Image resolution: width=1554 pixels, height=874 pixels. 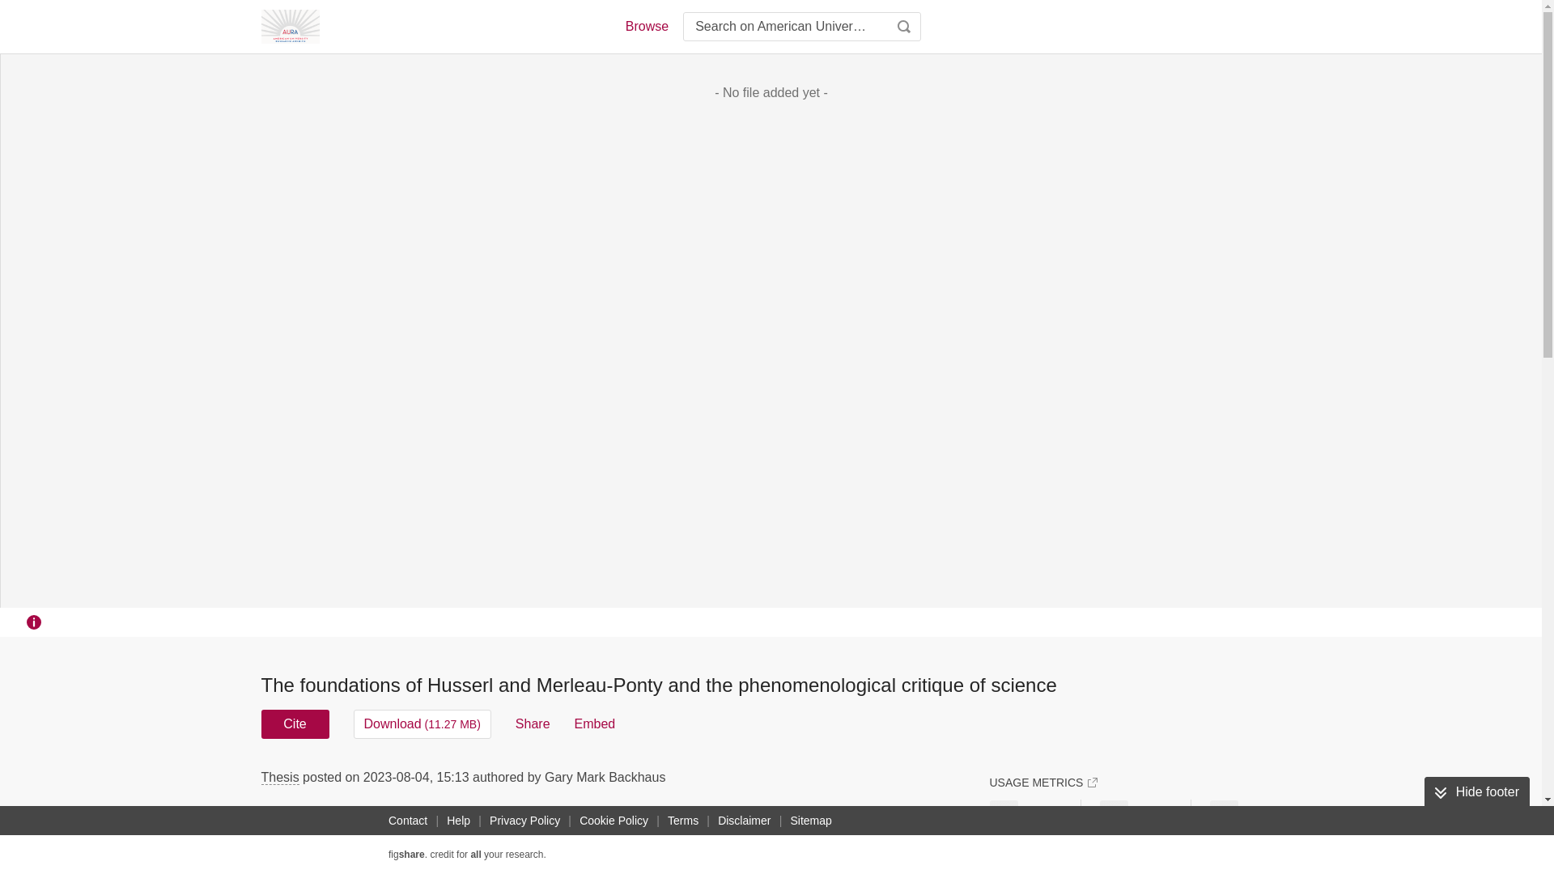 I want to click on Cite, so click(x=295, y=723).